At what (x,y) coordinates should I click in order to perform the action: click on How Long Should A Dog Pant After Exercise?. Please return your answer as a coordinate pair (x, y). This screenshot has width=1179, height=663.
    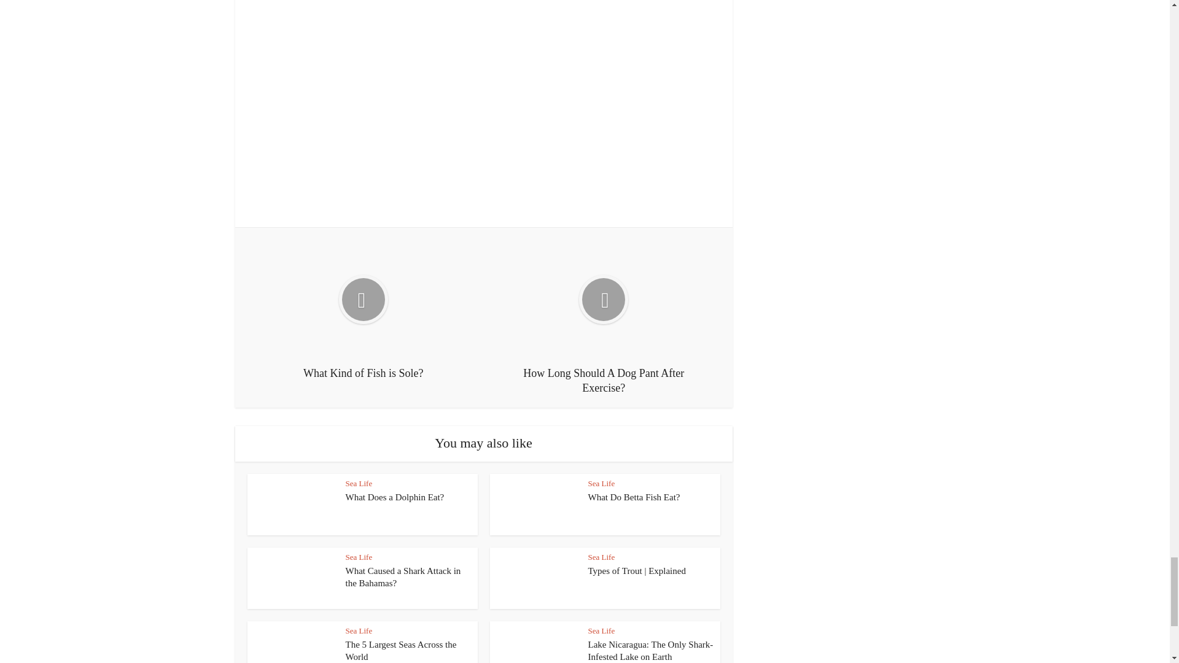
    Looking at the image, I should click on (603, 317).